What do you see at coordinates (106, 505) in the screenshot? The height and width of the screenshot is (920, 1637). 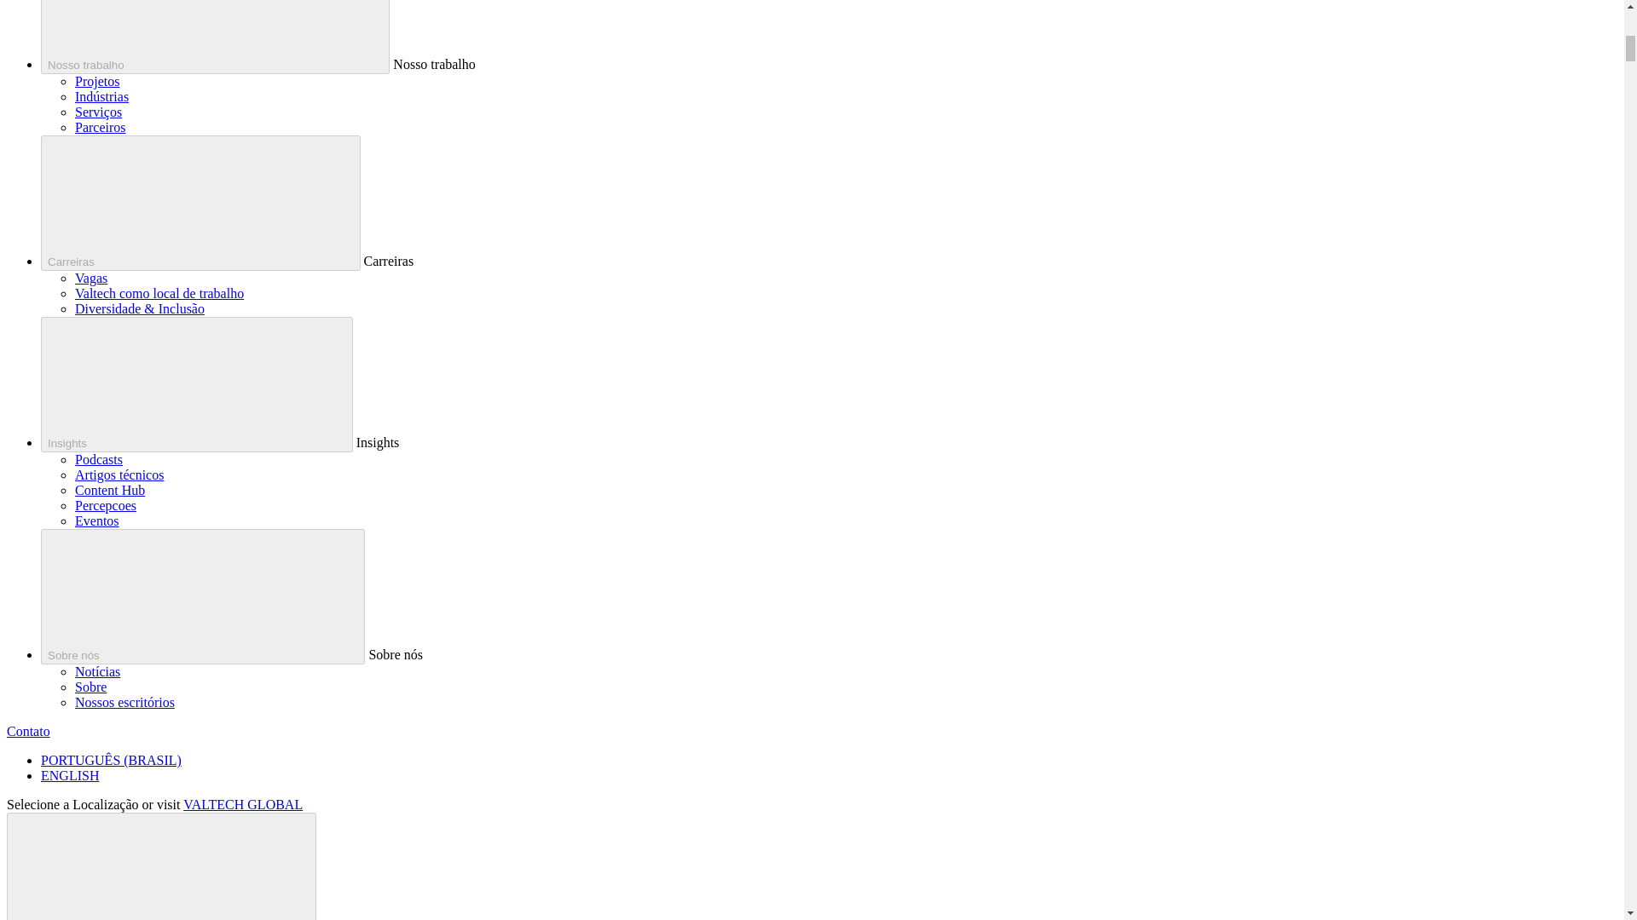 I see `Percepcoes` at bounding box center [106, 505].